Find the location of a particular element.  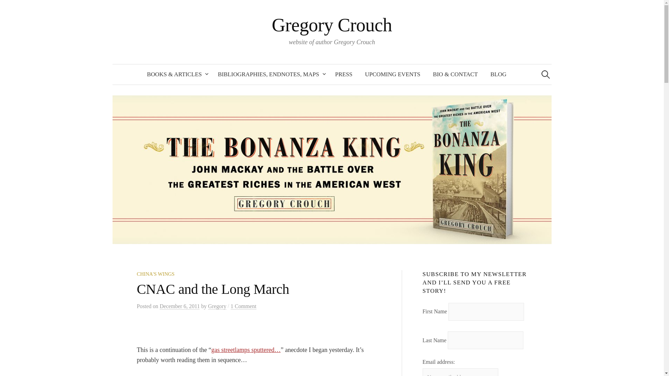

Gregory Crouch is located at coordinates (332, 25).